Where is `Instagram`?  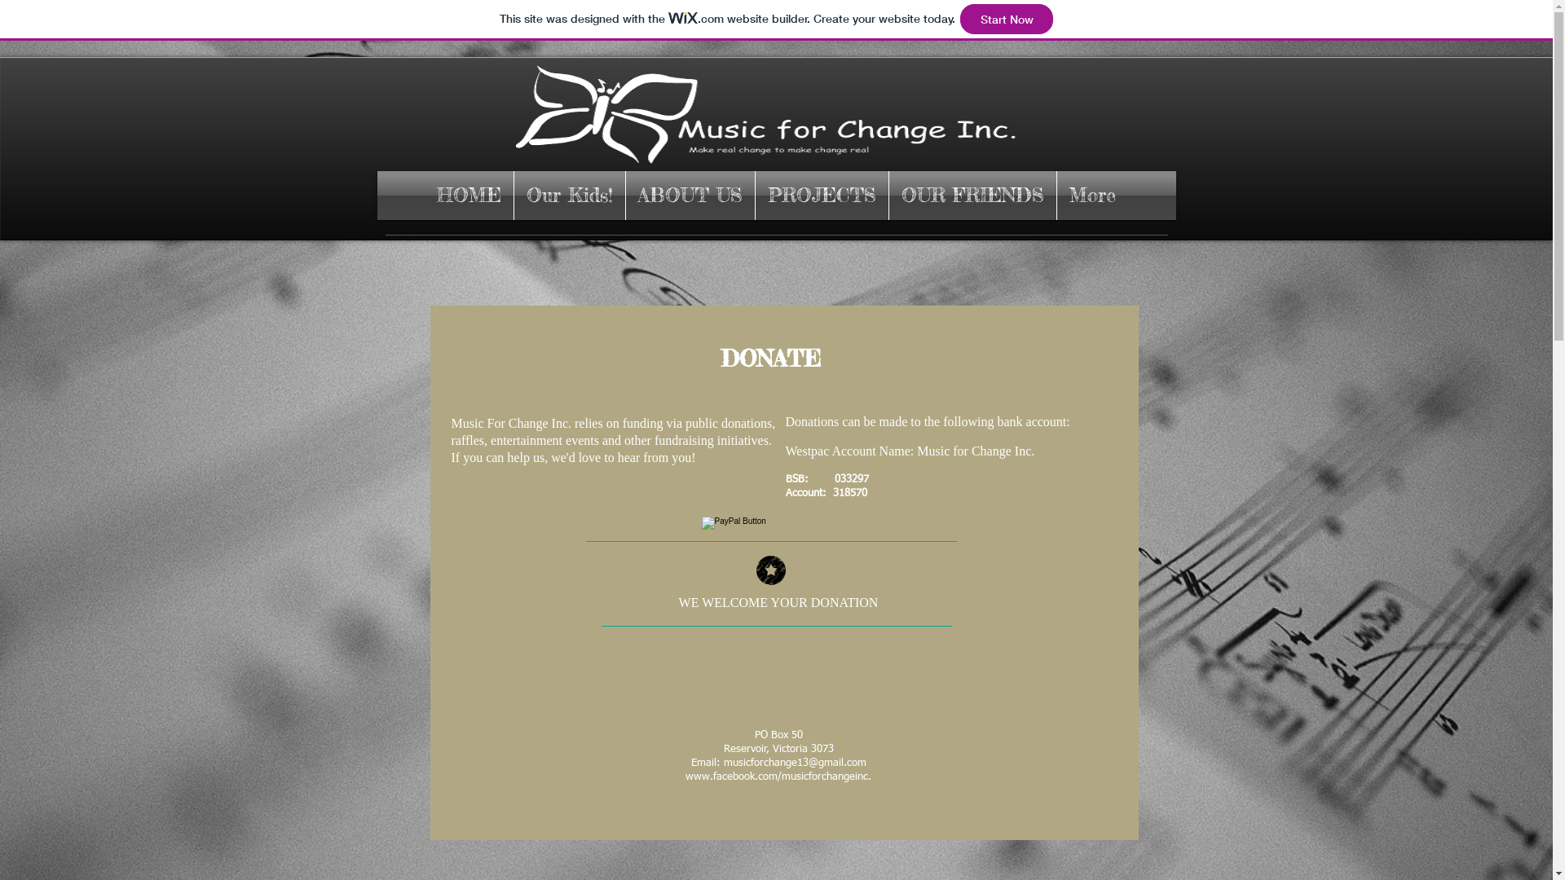 Instagram is located at coordinates (985, 344).